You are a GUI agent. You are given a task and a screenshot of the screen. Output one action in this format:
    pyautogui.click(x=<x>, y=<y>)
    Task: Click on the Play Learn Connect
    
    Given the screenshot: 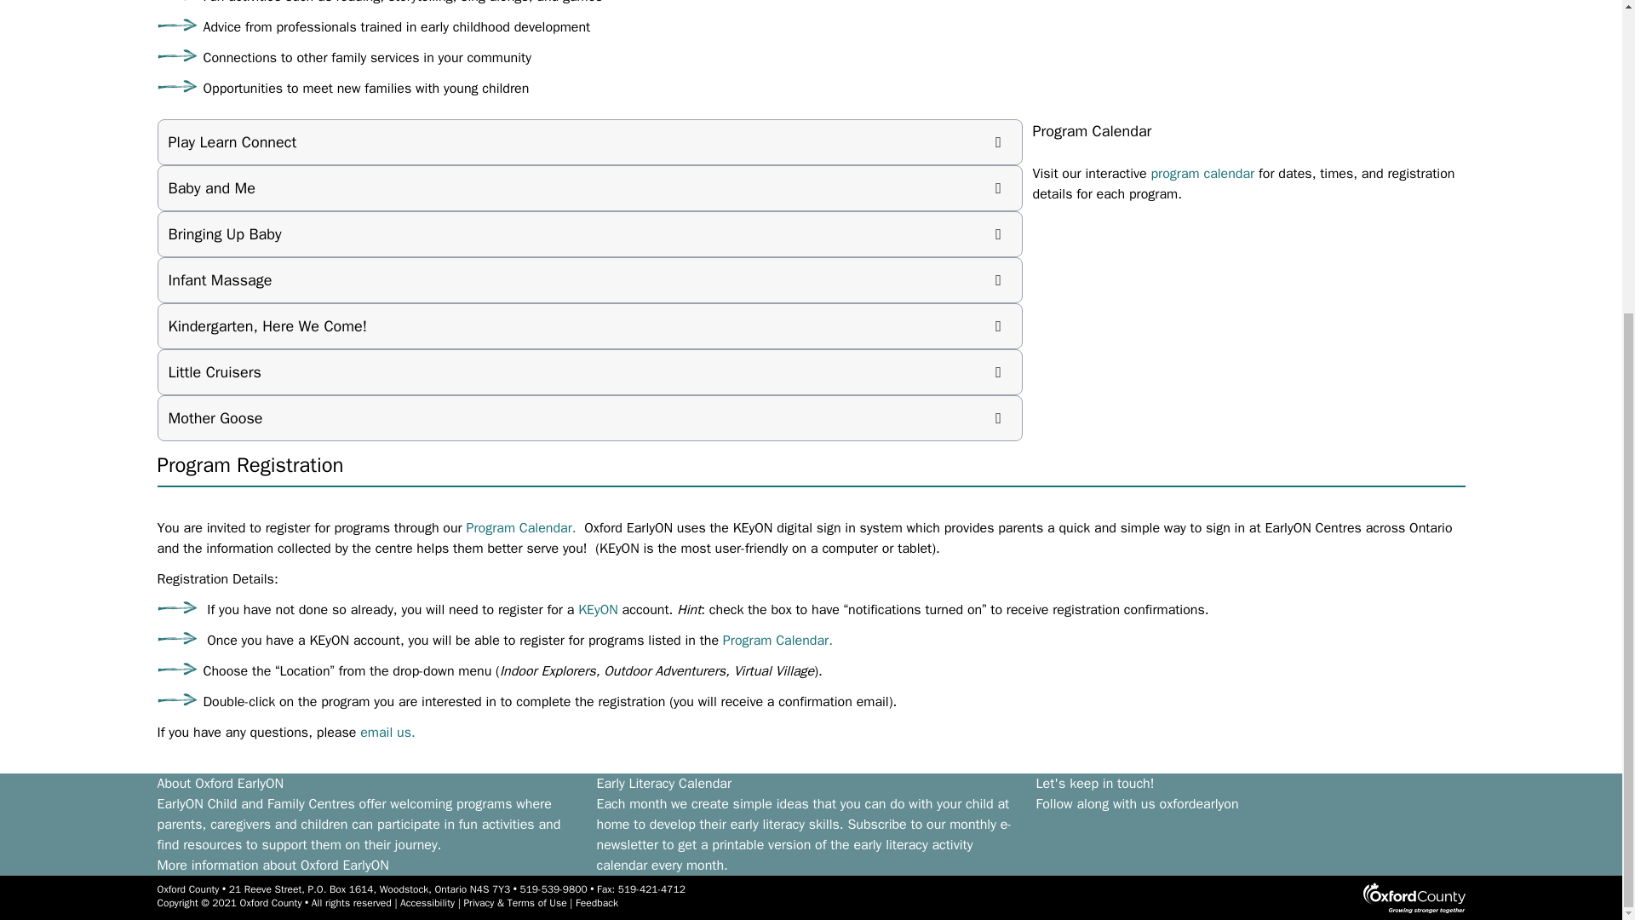 What is the action you would take?
    pyautogui.click(x=590, y=142)
    